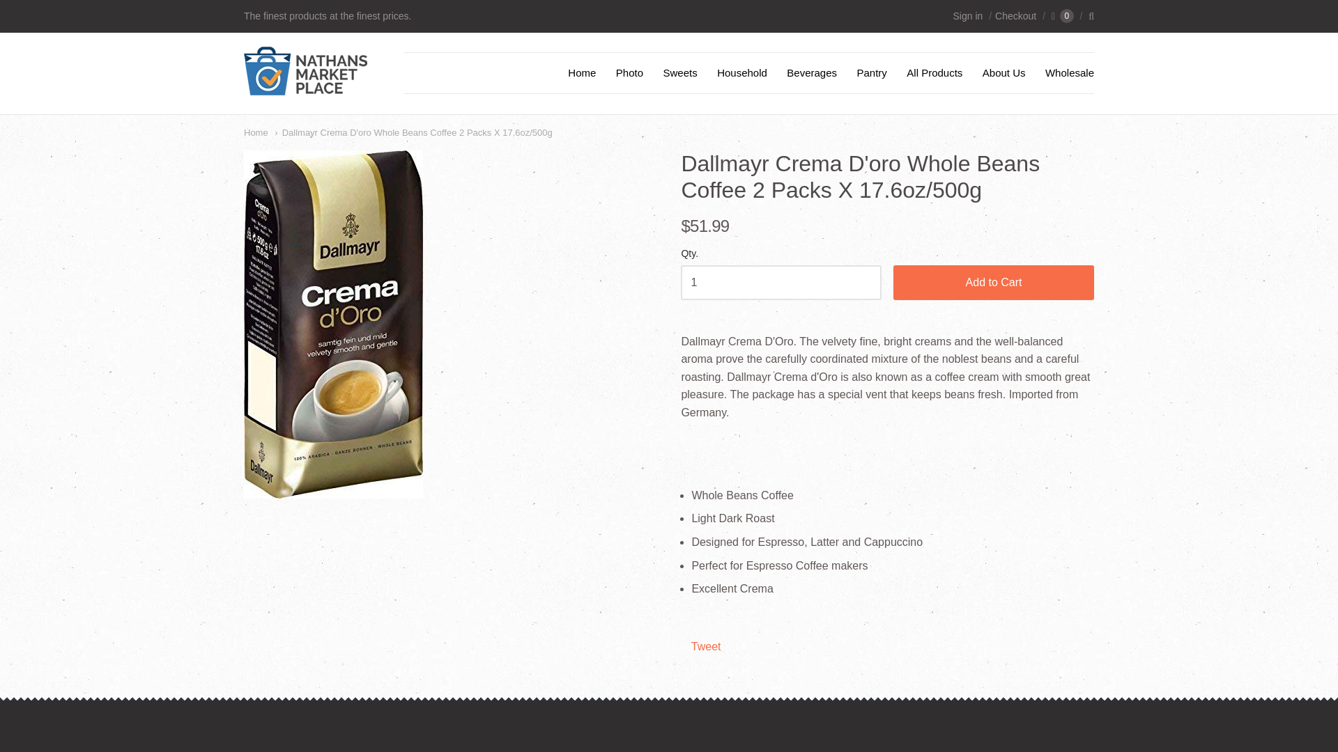 The height and width of the screenshot is (752, 1338). I want to click on About Us, so click(1003, 72).